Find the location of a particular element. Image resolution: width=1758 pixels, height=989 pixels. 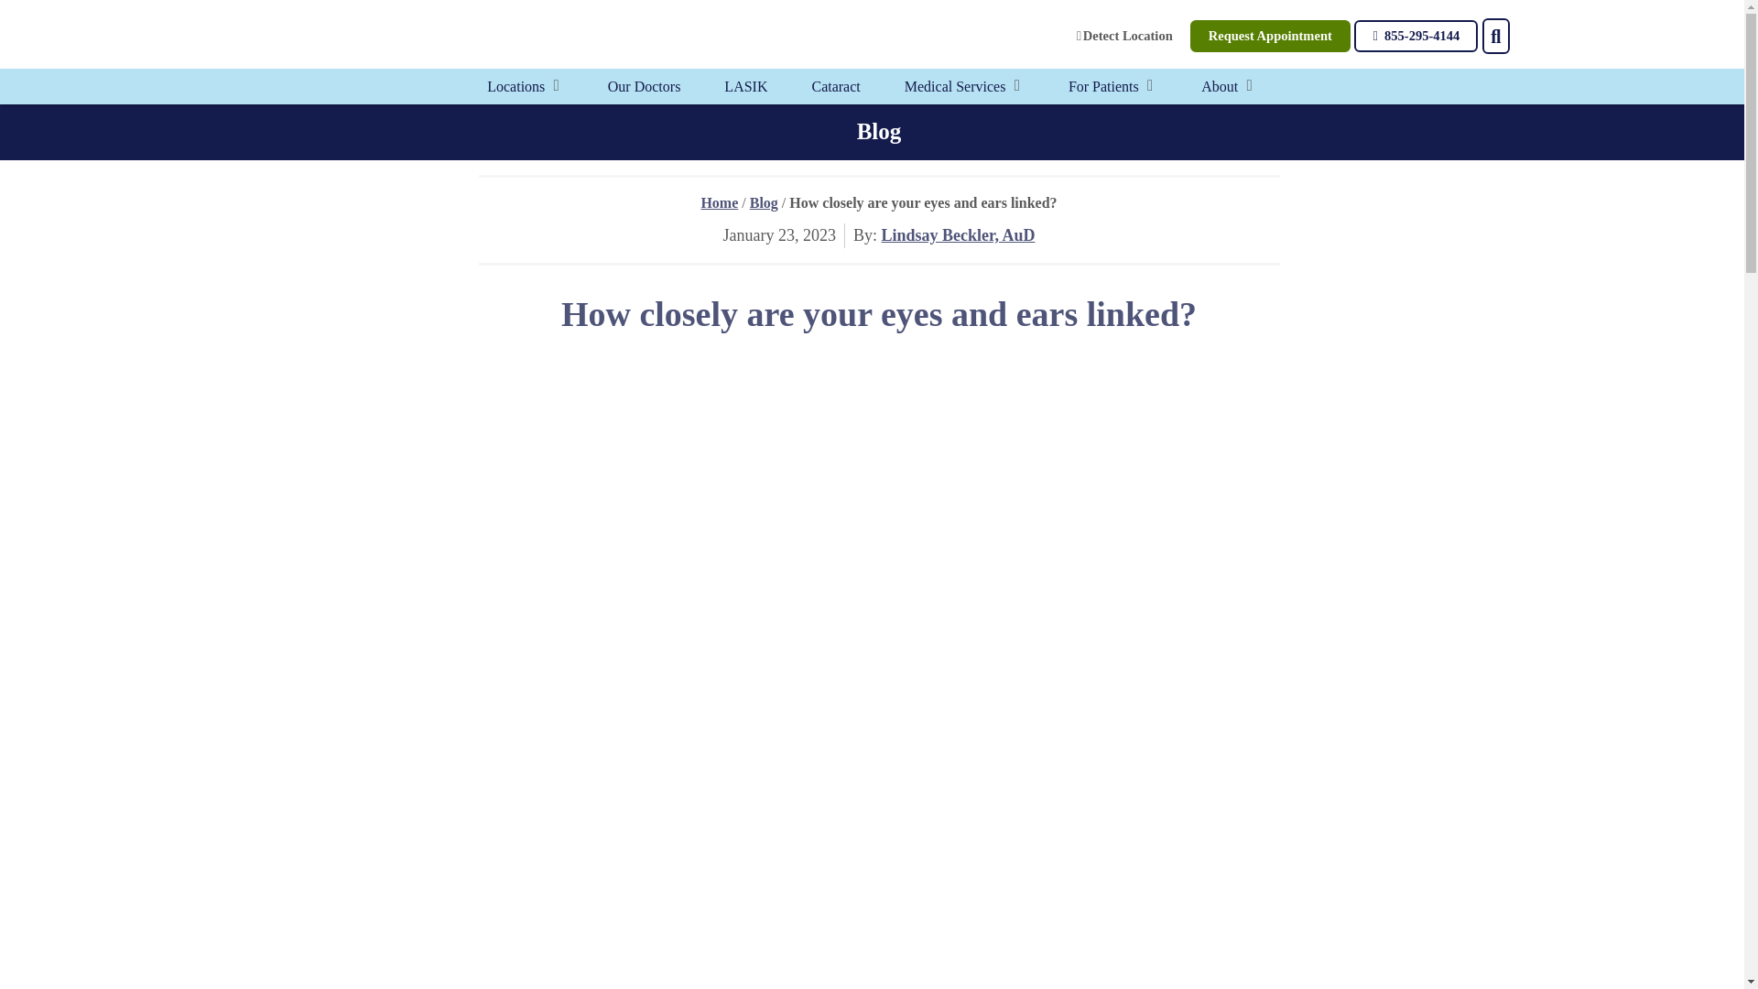

For Patients is located at coordinates (1104, 86).